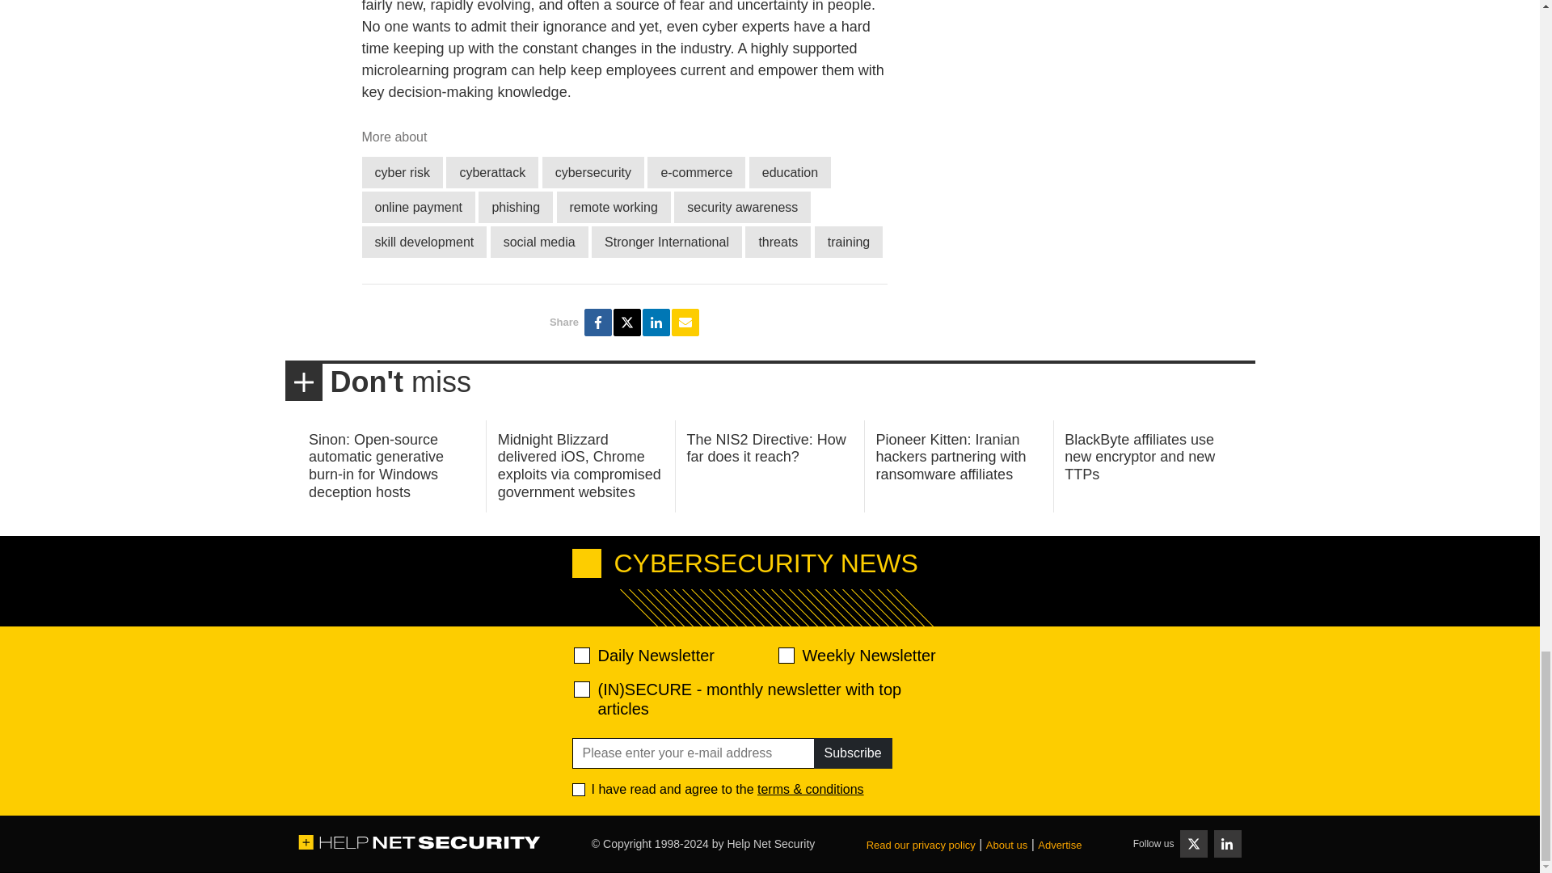 The height and width of the screenshot is (873, 1552). Describe the element at coordinates (582, 689) in the screenshot. I see `28abe5d9ef` at that location.